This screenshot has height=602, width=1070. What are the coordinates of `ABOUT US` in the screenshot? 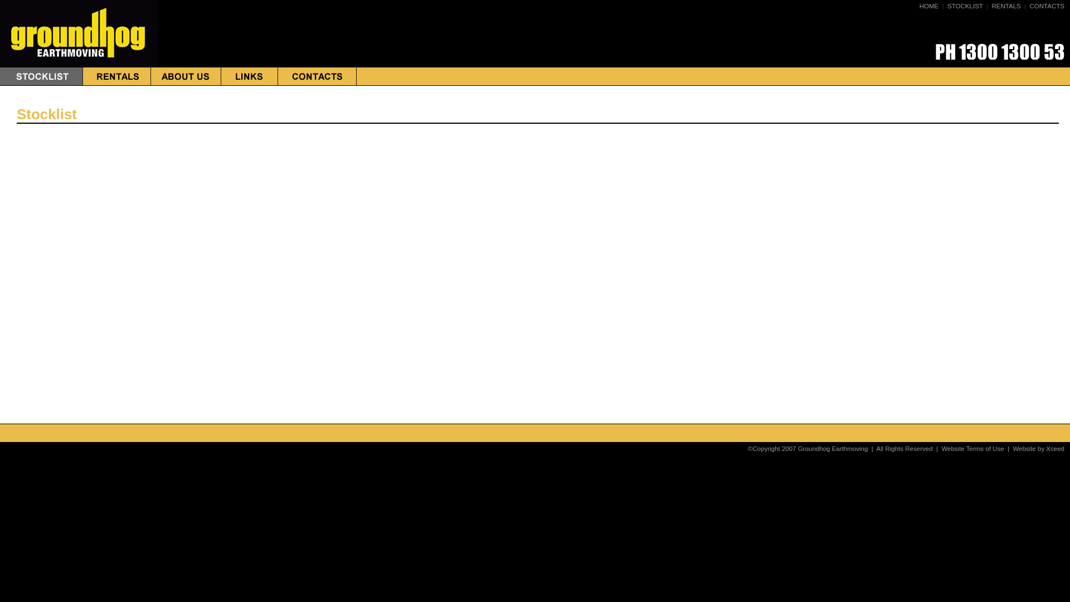 It's located at (186, 82).